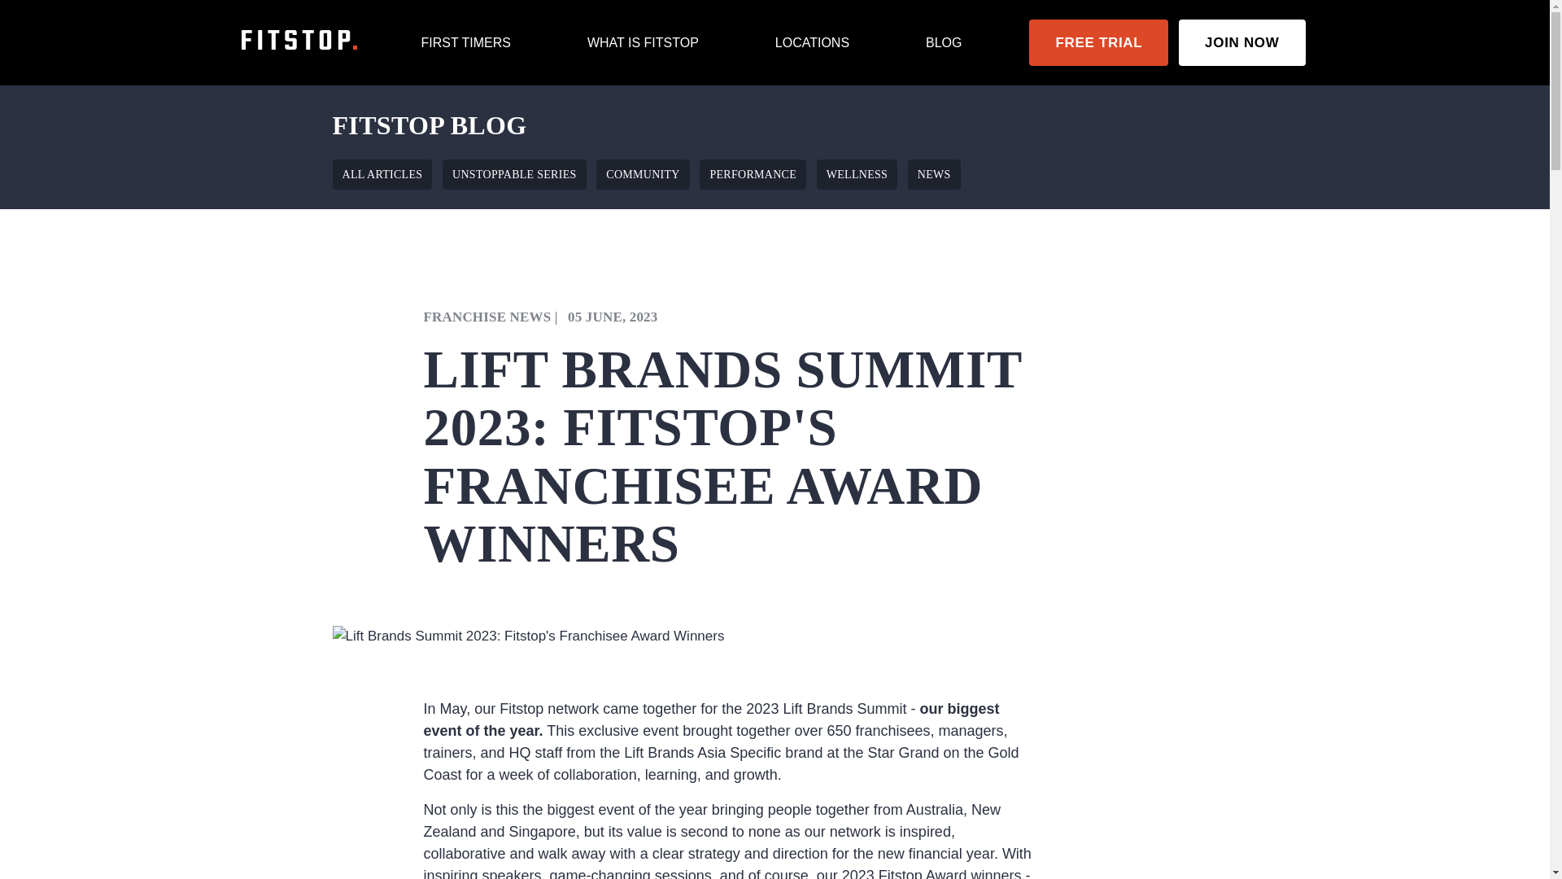  Describe the element at coordinates (486, 317) in the screenshot. I see `FRANCHISE NEWS` at that location.